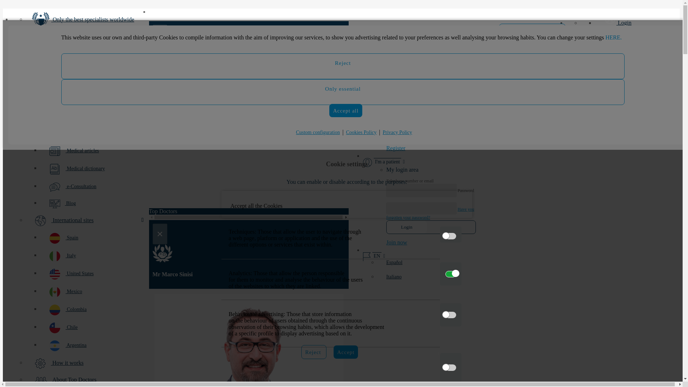 The height and width of the screenshot is (387, 688). Describe the element at coordinates (383, 30) in the screenshot. I see `I'm a doctor` at that location.